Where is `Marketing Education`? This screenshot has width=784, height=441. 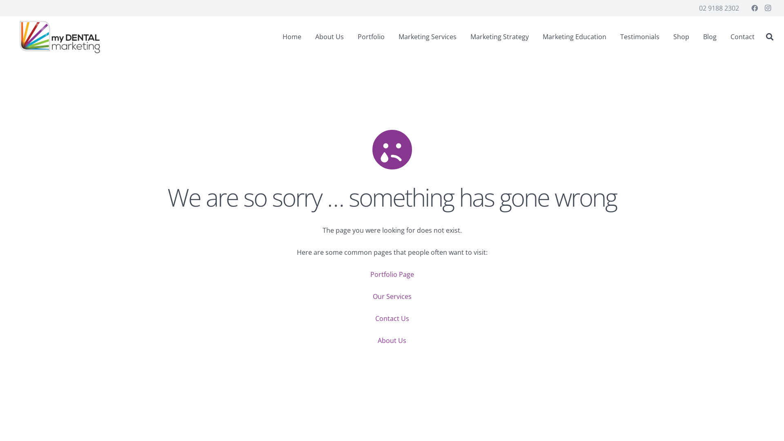 Marketing Education is located at coordinates (575, 37).